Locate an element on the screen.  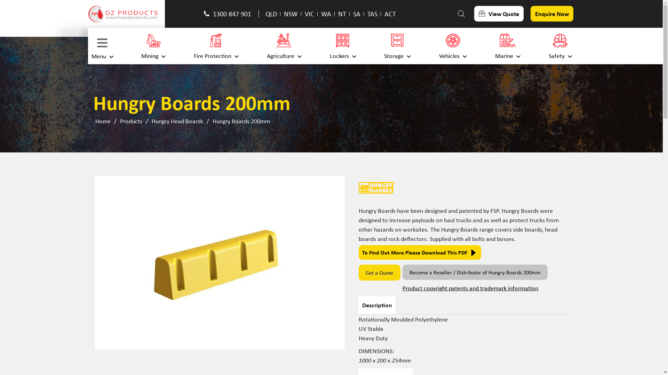
Agriculture is located at coordinates (284, 46).